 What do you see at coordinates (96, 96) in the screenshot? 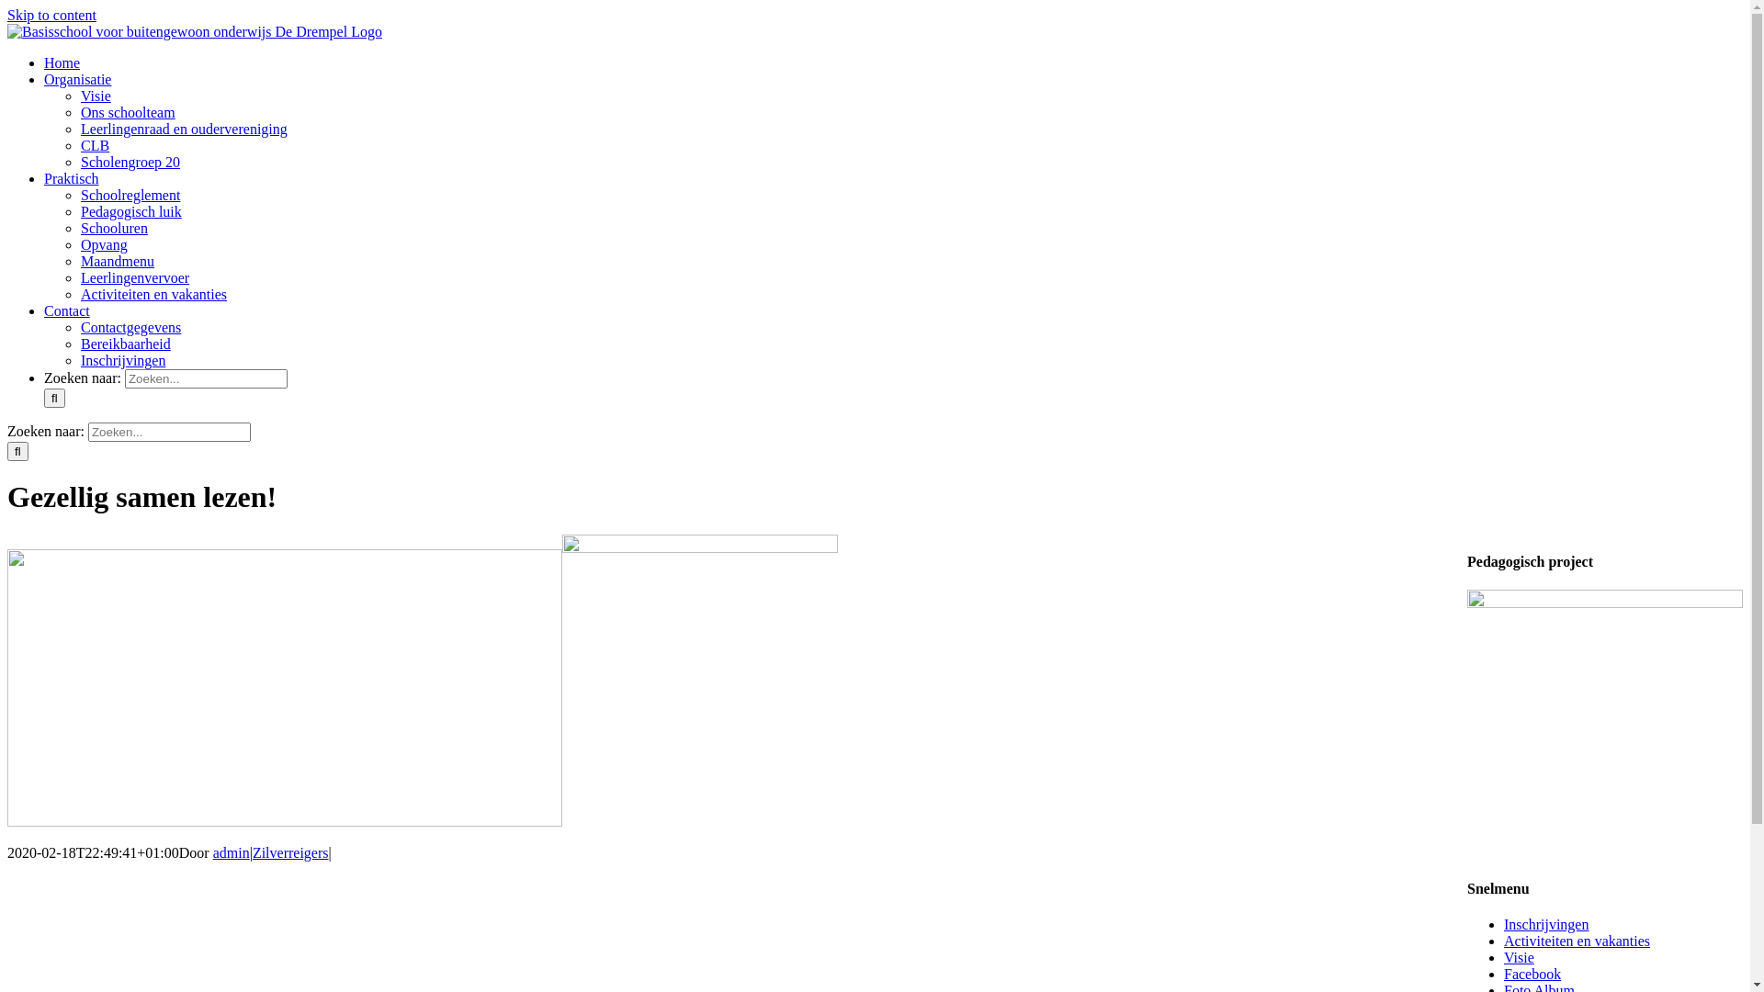
I see `Visie` at bounding box center [96, 96].